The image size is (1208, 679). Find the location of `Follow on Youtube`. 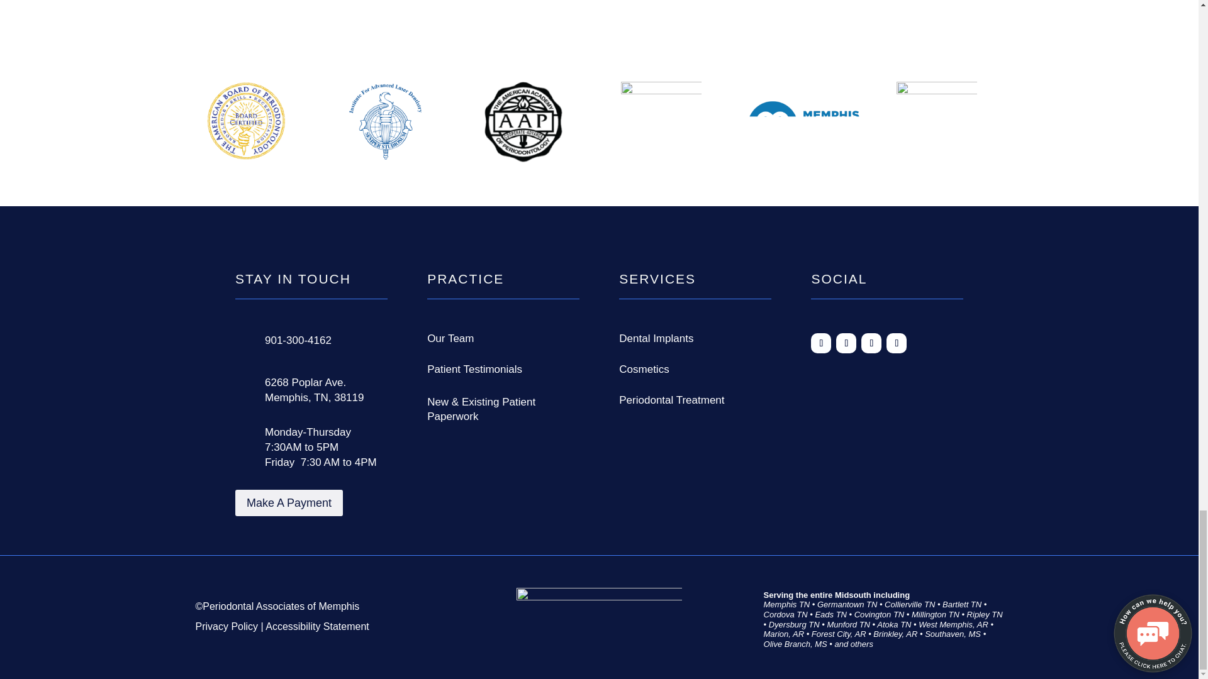

Follow on Youtube is located at coordinates (897, 343).